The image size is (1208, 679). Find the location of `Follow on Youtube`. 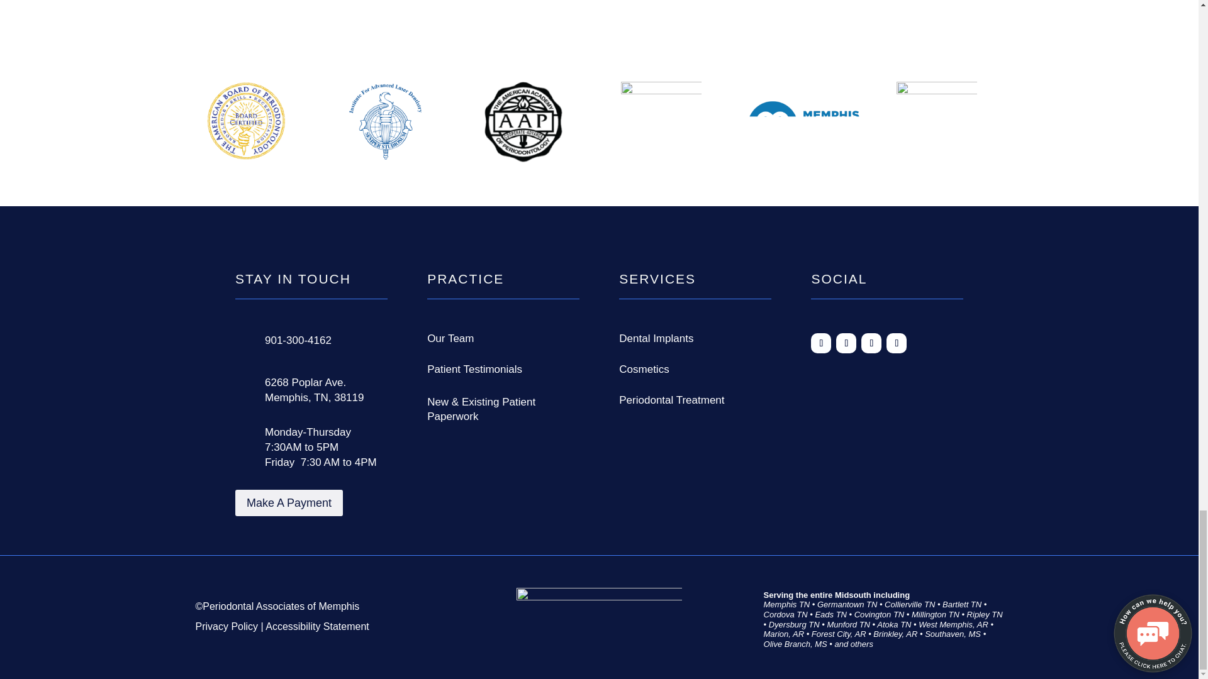

Follow on Youtube is located at coordinates (897, 343).